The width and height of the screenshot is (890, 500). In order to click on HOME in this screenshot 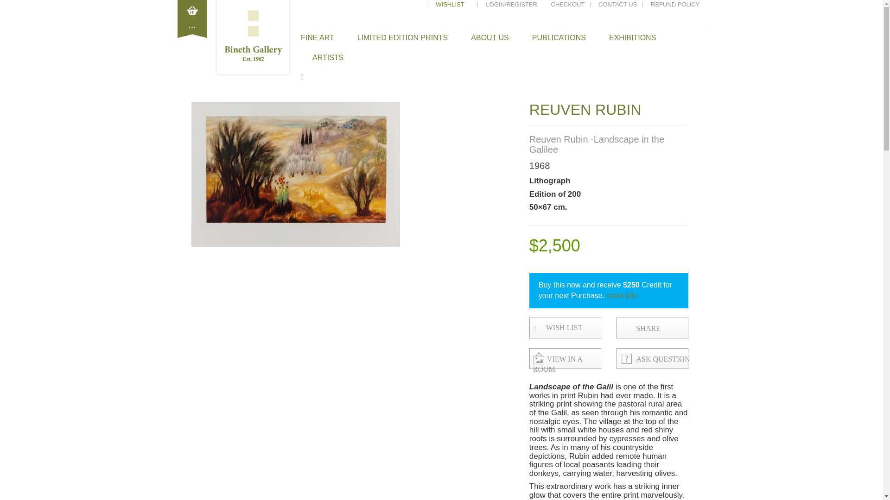, I will do `click(420, 5)`.